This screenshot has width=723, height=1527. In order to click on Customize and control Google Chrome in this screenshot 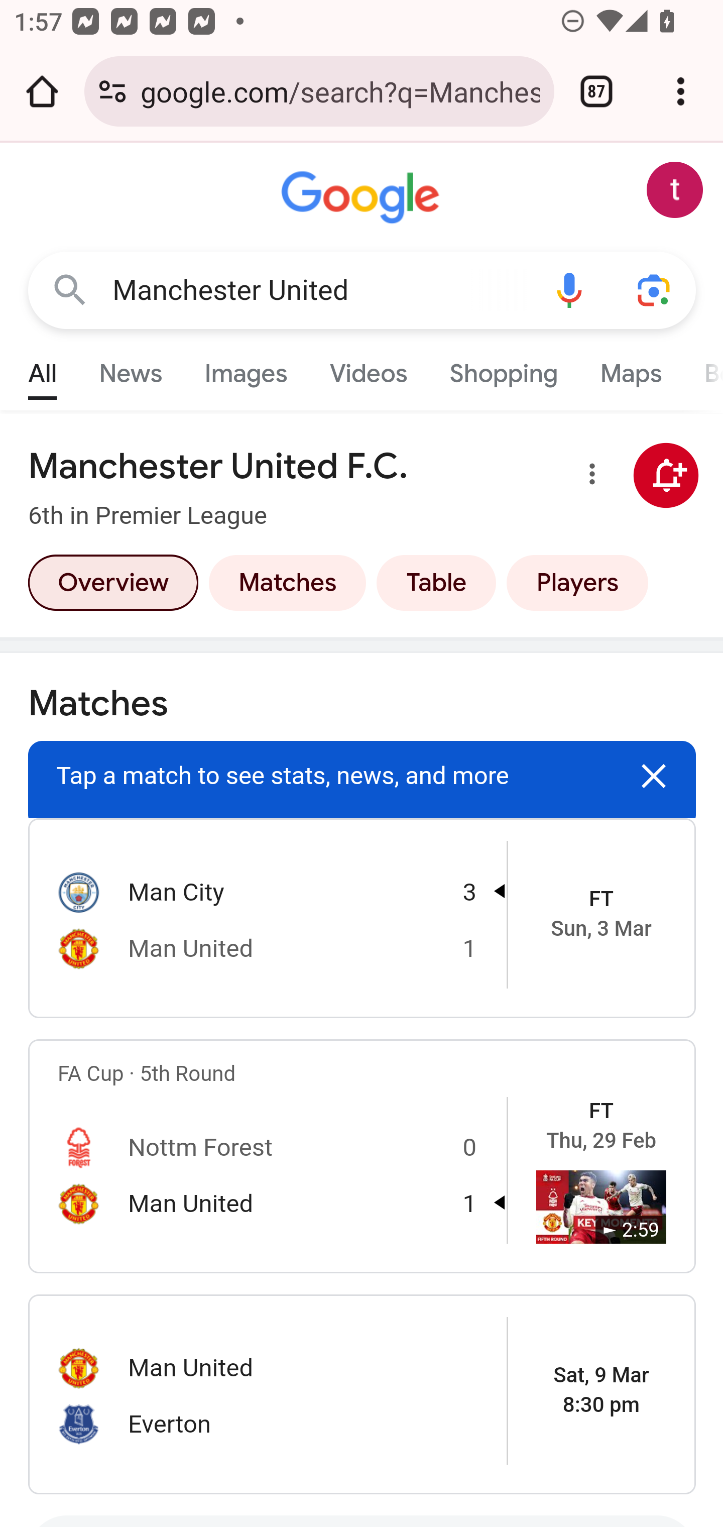, I will do `click(681, 91)`.